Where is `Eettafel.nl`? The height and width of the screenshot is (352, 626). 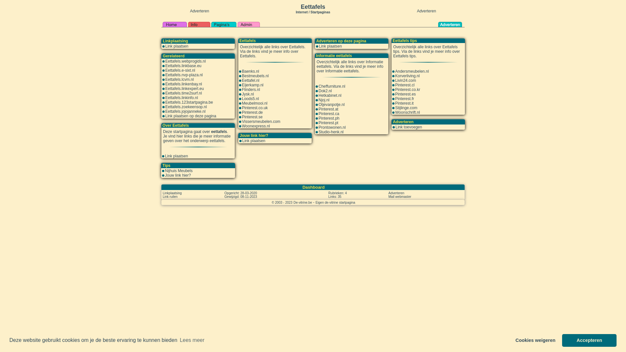
Eettafel.nl is located at coordinates (250, 81).